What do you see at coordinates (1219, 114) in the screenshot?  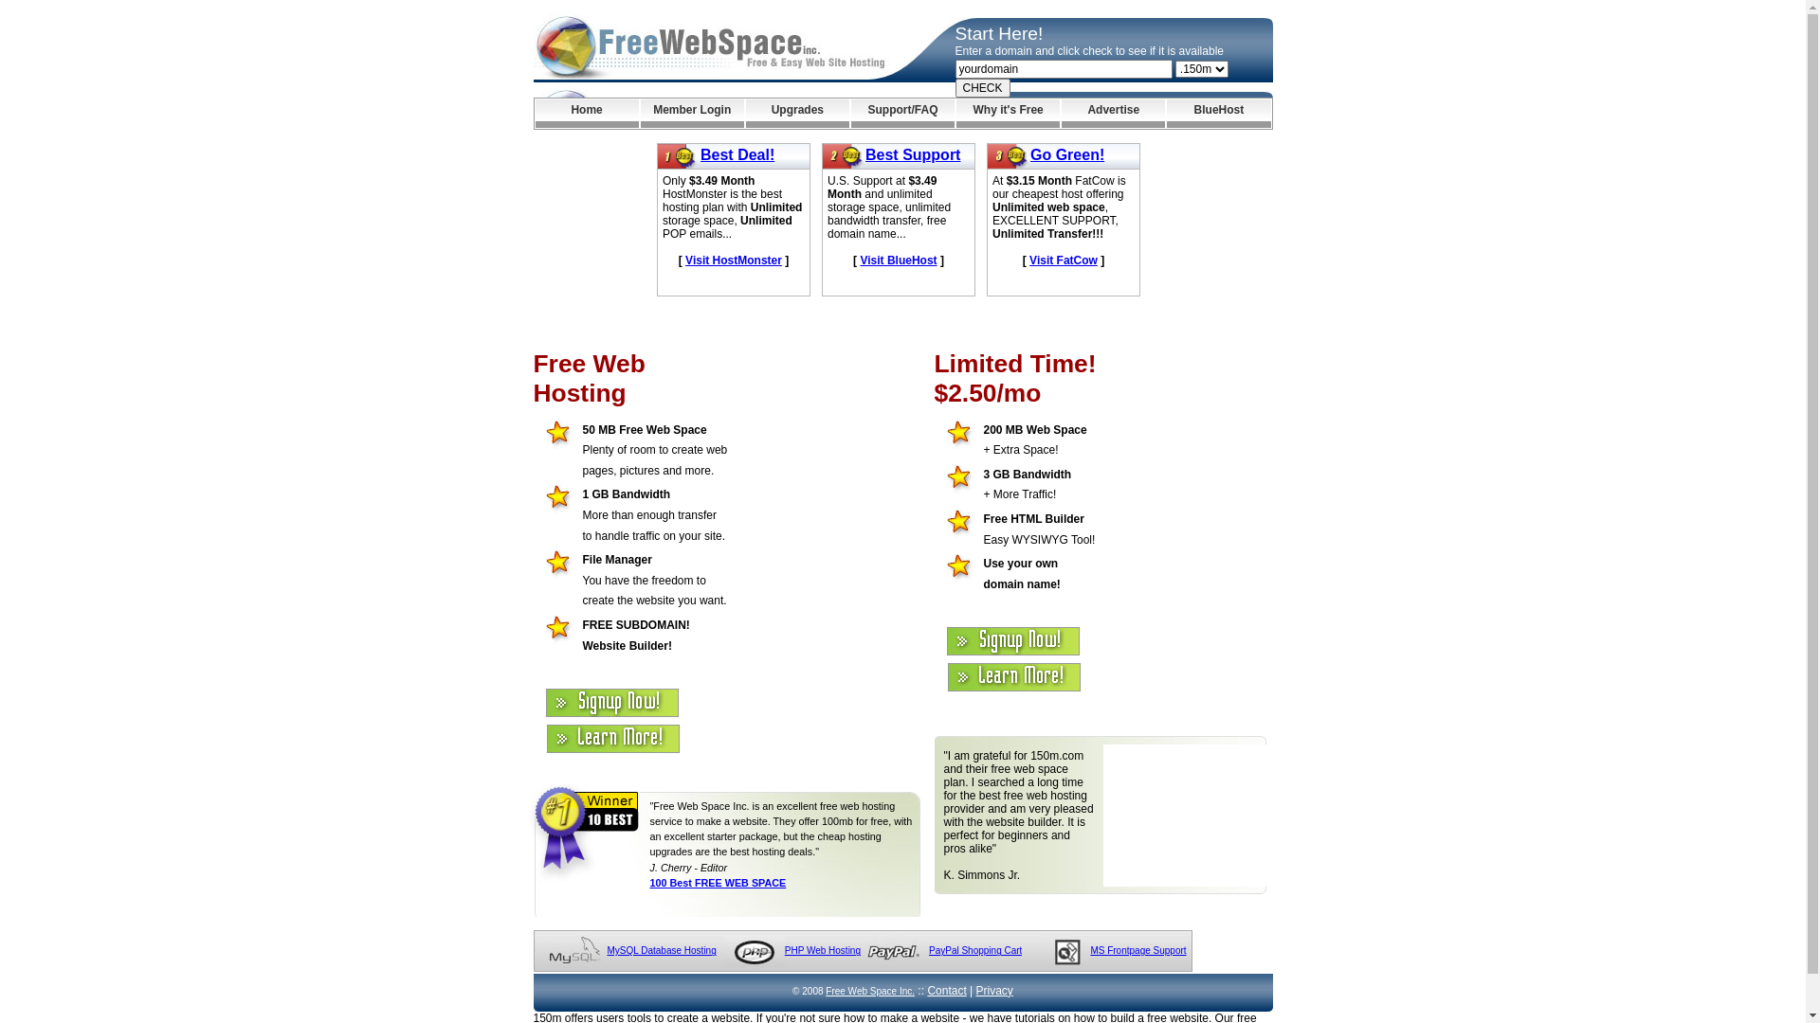 I see `BlueHost` at bounding box center [1219, 114].